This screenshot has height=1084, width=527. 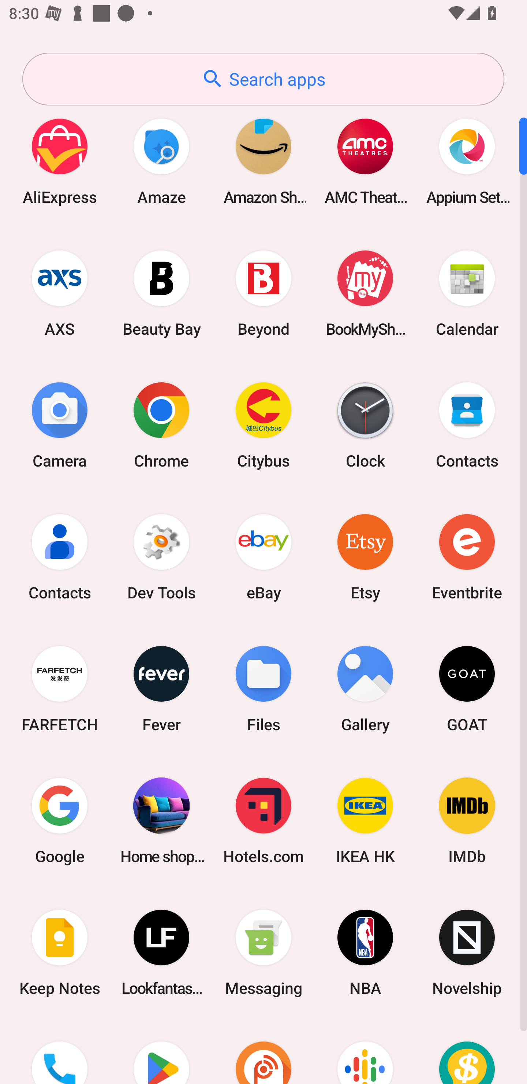 What do you see at coordinates (161, 688) in the screenshot?
I see `Fever` at bounding box center [161, 688].